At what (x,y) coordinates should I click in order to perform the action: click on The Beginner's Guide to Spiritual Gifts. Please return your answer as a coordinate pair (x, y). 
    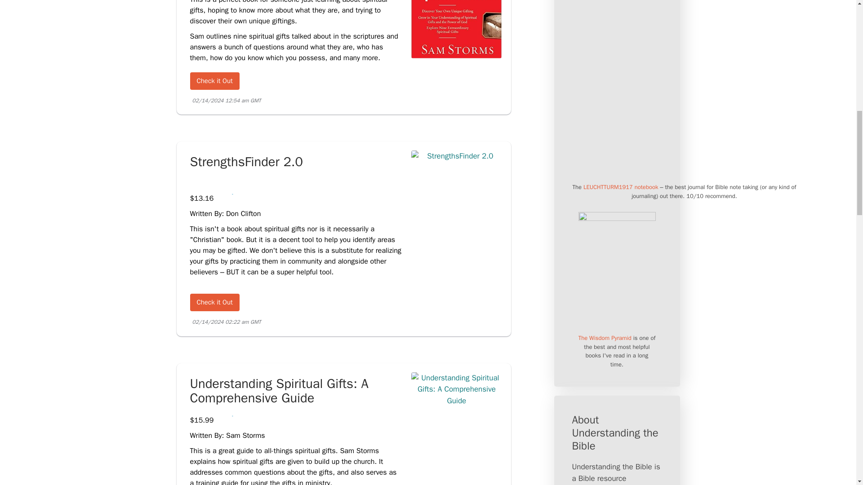
    Looking at the image, I should click on (214, 81).